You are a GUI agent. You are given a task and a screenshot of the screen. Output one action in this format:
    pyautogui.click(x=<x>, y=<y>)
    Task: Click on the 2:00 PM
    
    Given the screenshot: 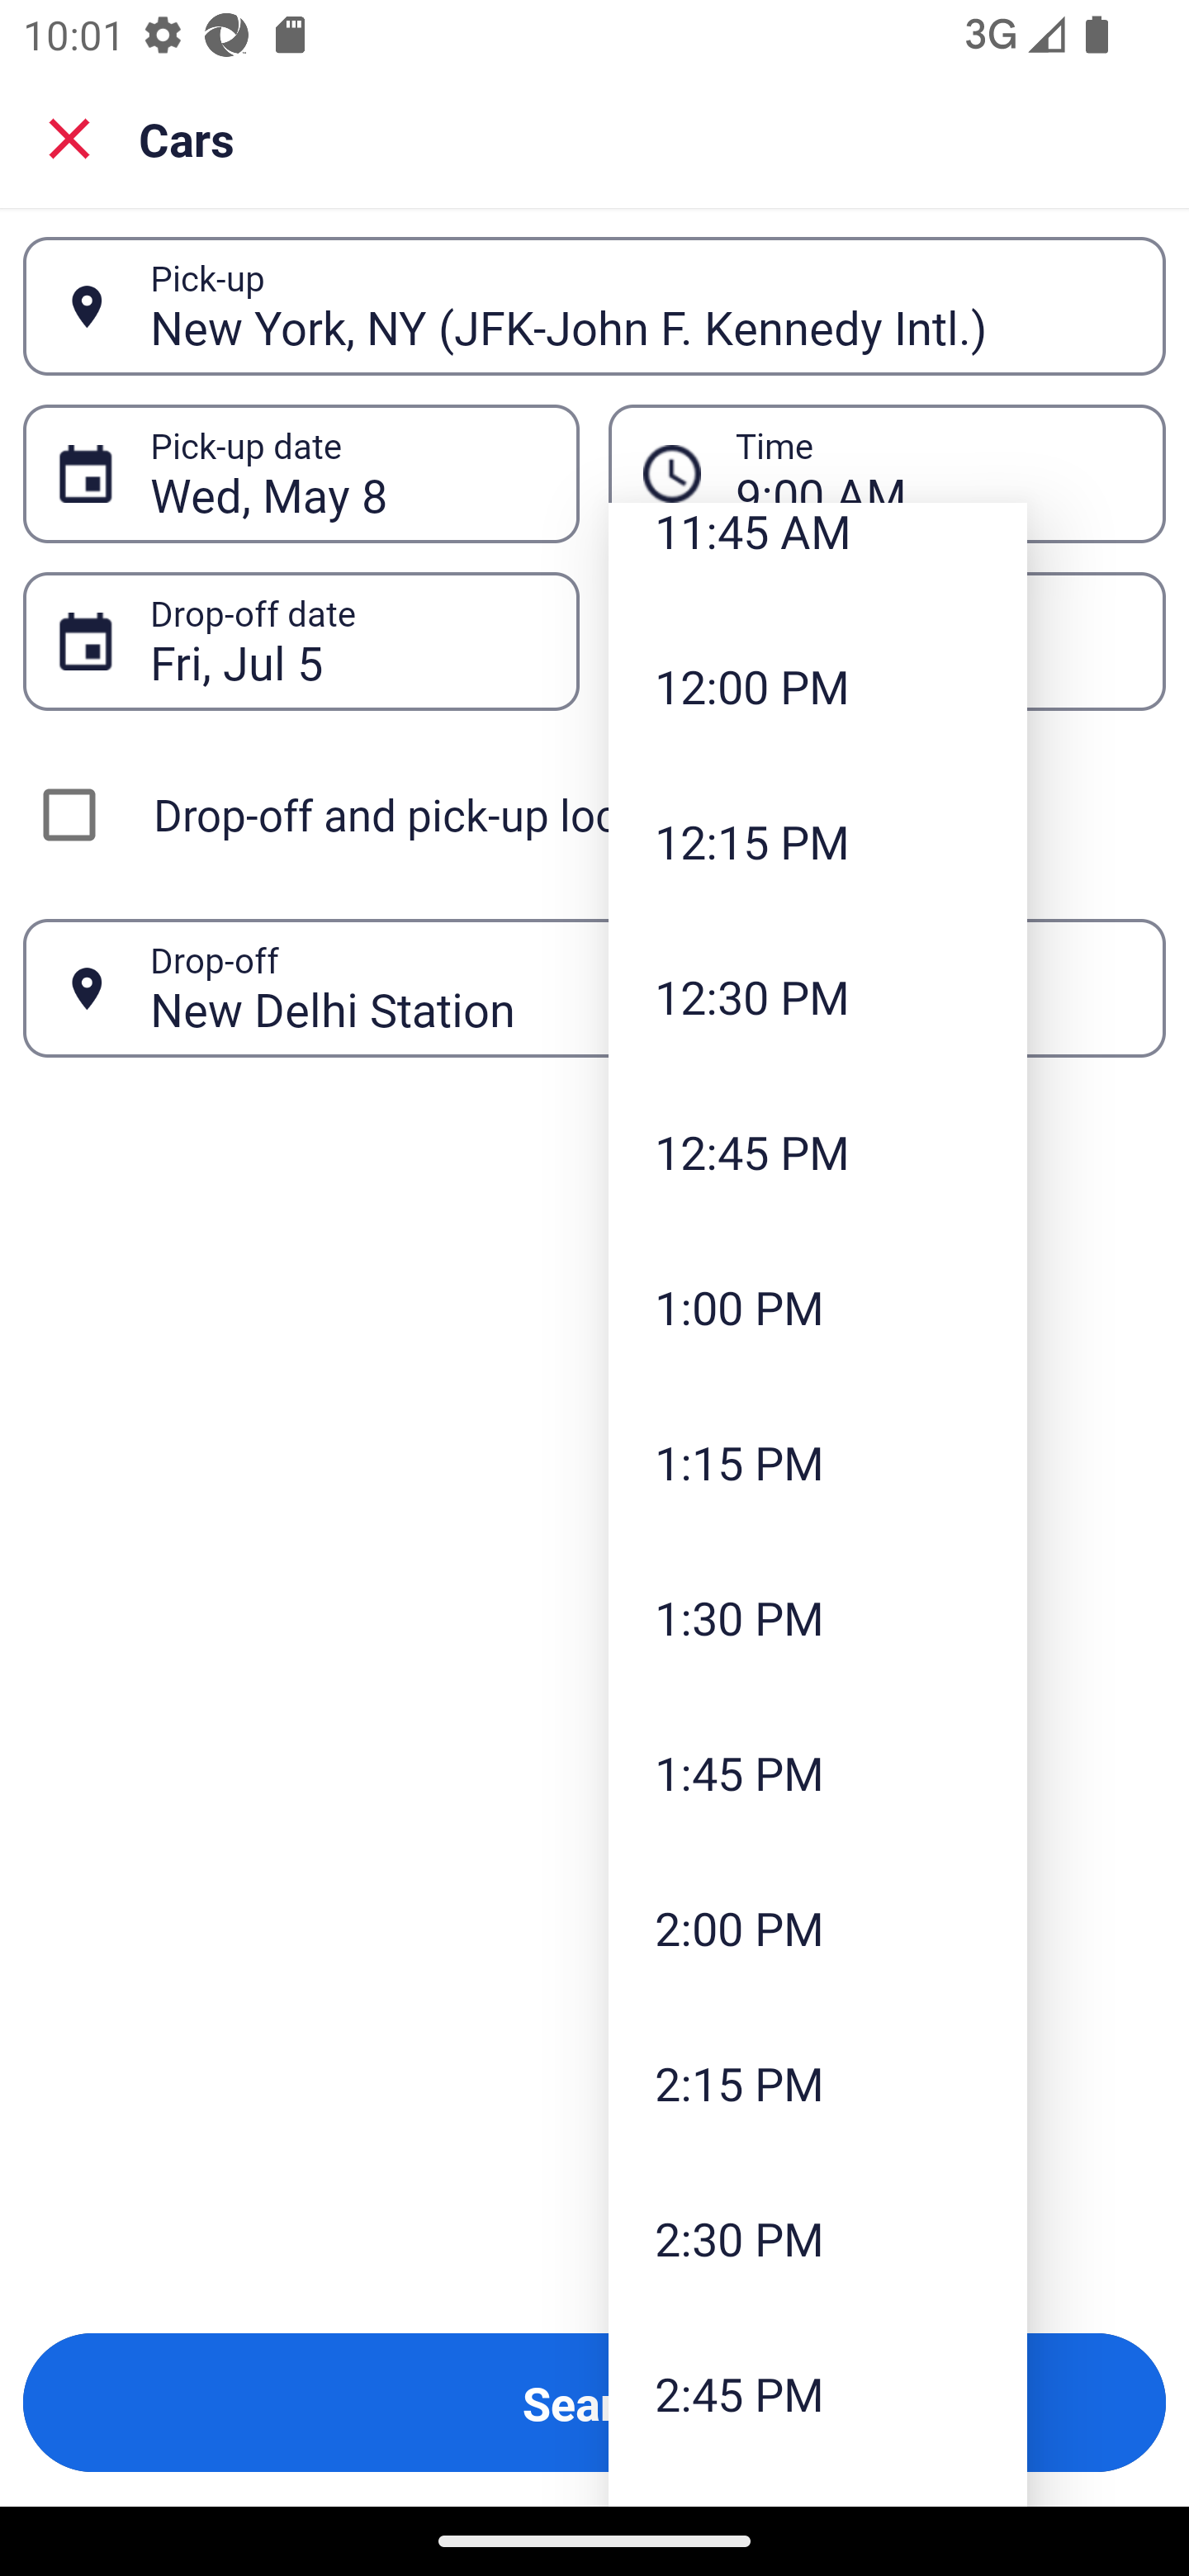 What is the action you would take?
    pyautogui.click(x=817, y=1928)
    